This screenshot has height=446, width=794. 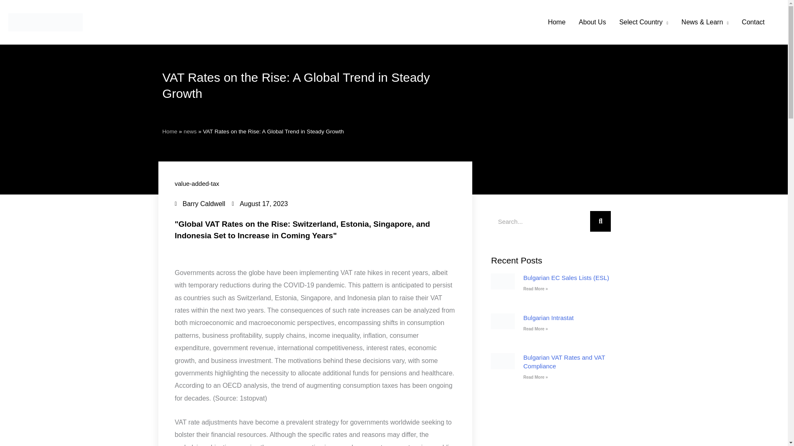 What do you see at coordinates (643, 22) in the screenshot?
I see `Select Country` at bounding box center [643, 22].